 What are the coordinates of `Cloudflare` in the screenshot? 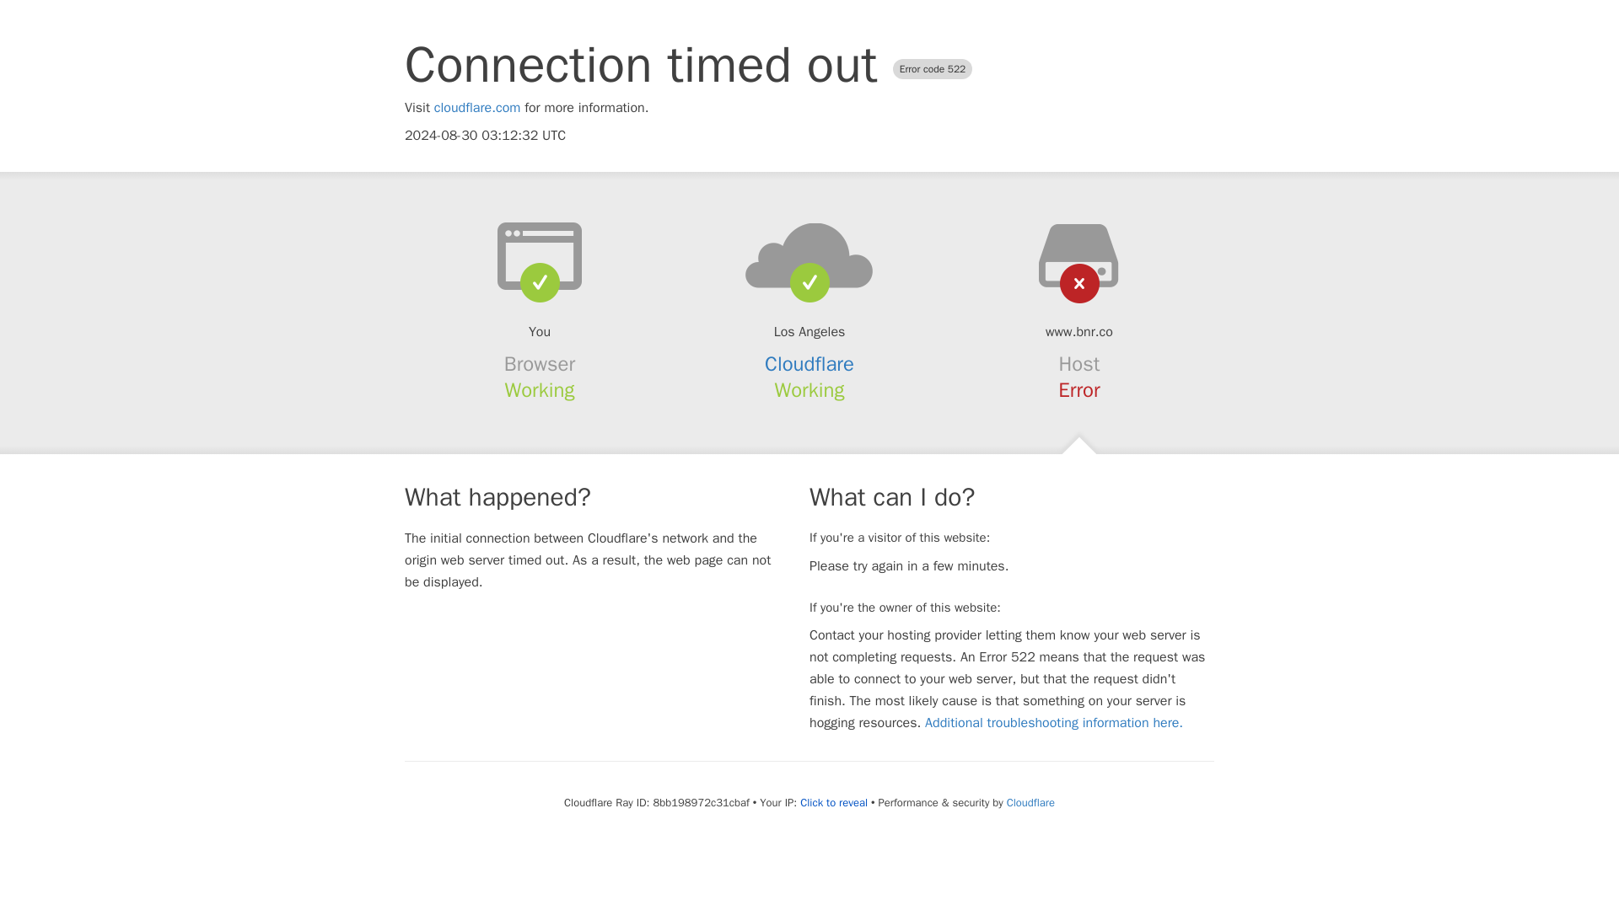 It's located at (809, 364).